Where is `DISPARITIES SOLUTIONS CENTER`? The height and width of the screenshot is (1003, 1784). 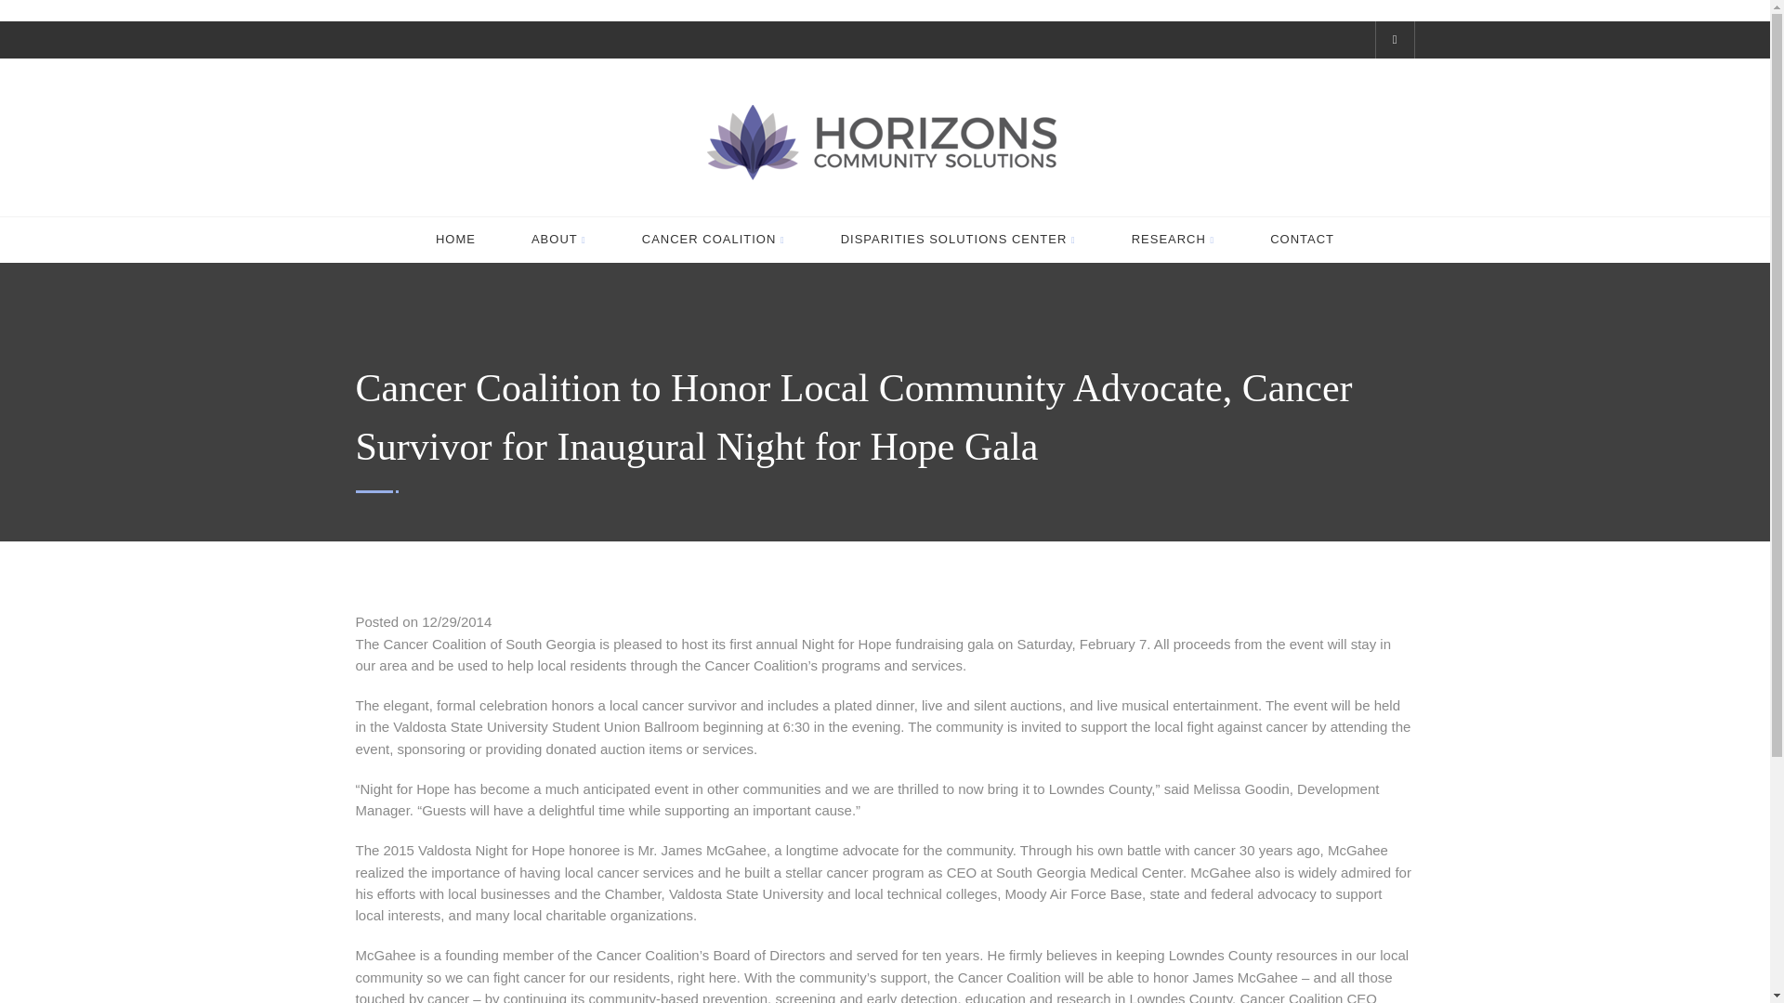
DISPARITIES SOLUTIONS CENTER is located at coordinates (957, 240).